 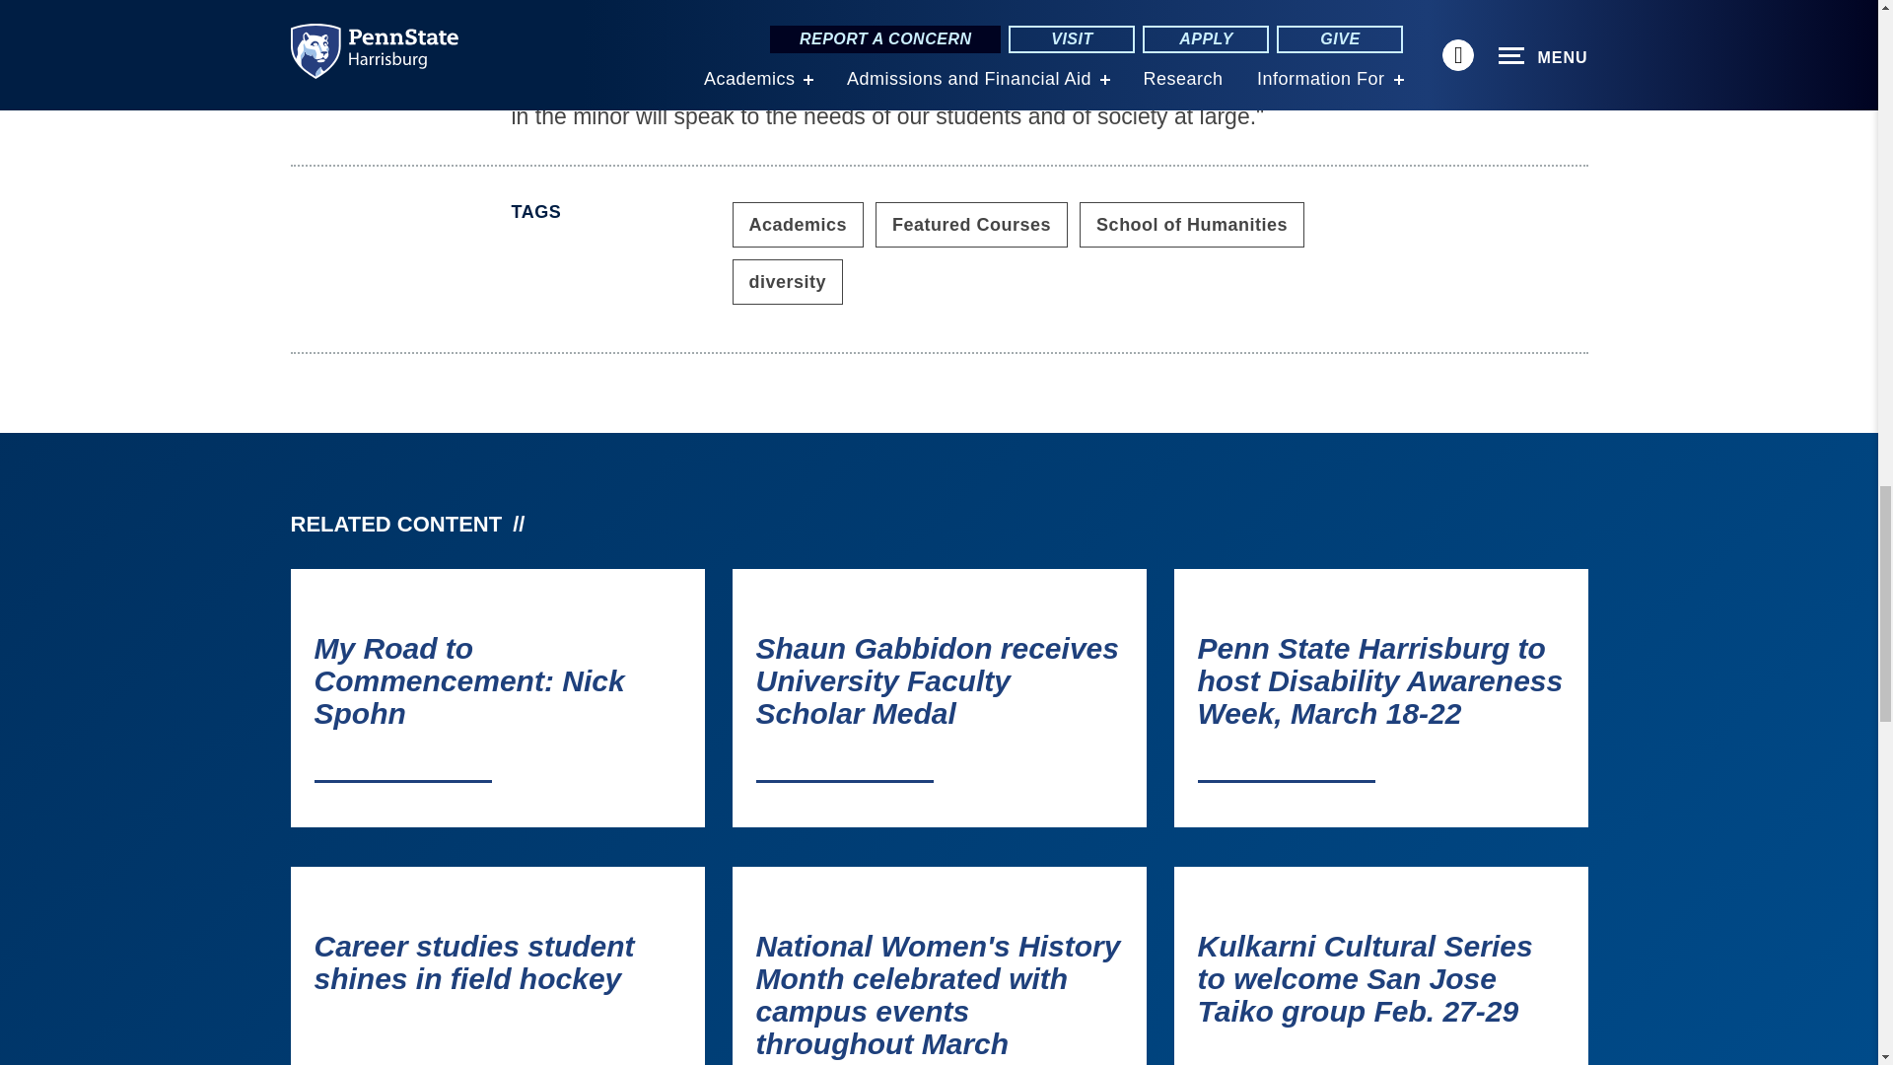 I want to click on Content tagged with School of Humanities, so click(x=1191, y=225).